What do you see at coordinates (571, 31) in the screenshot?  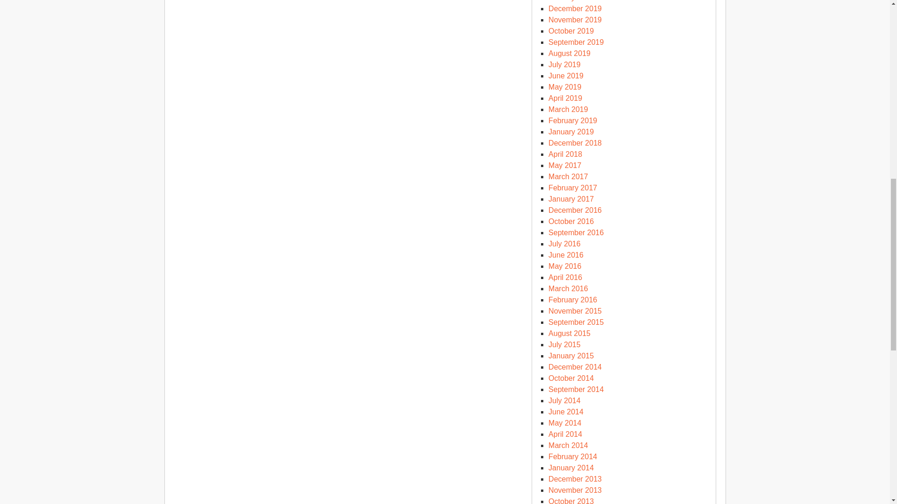 I see `October 2019` at bounding box center [571, 31].